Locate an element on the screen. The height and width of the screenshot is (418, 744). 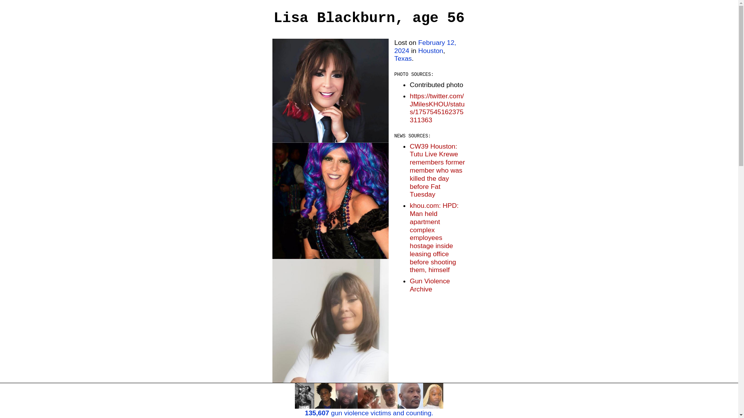
Gun Violence Archive is located at coordinates (430, 285).